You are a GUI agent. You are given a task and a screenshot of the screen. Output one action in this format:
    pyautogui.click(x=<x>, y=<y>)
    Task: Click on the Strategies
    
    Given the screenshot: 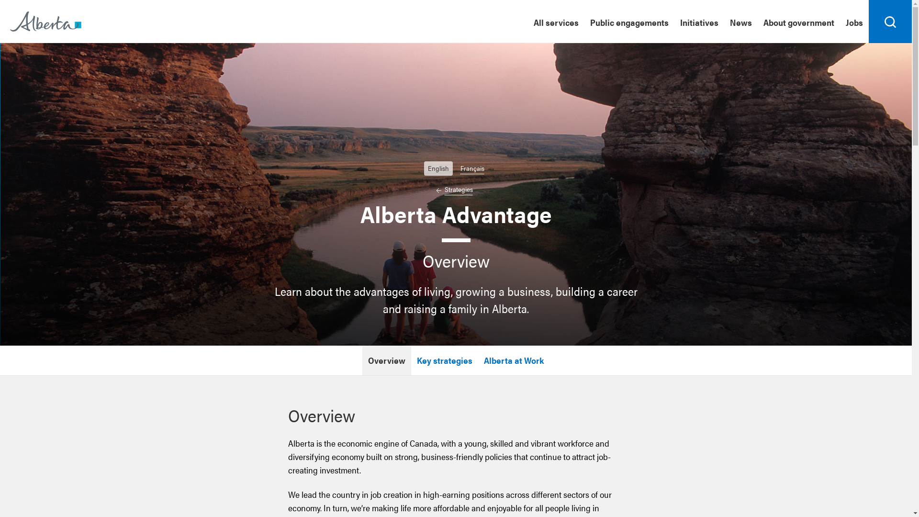 What is the action you would take?
    pyautogui.click(x=454, y=189)
    